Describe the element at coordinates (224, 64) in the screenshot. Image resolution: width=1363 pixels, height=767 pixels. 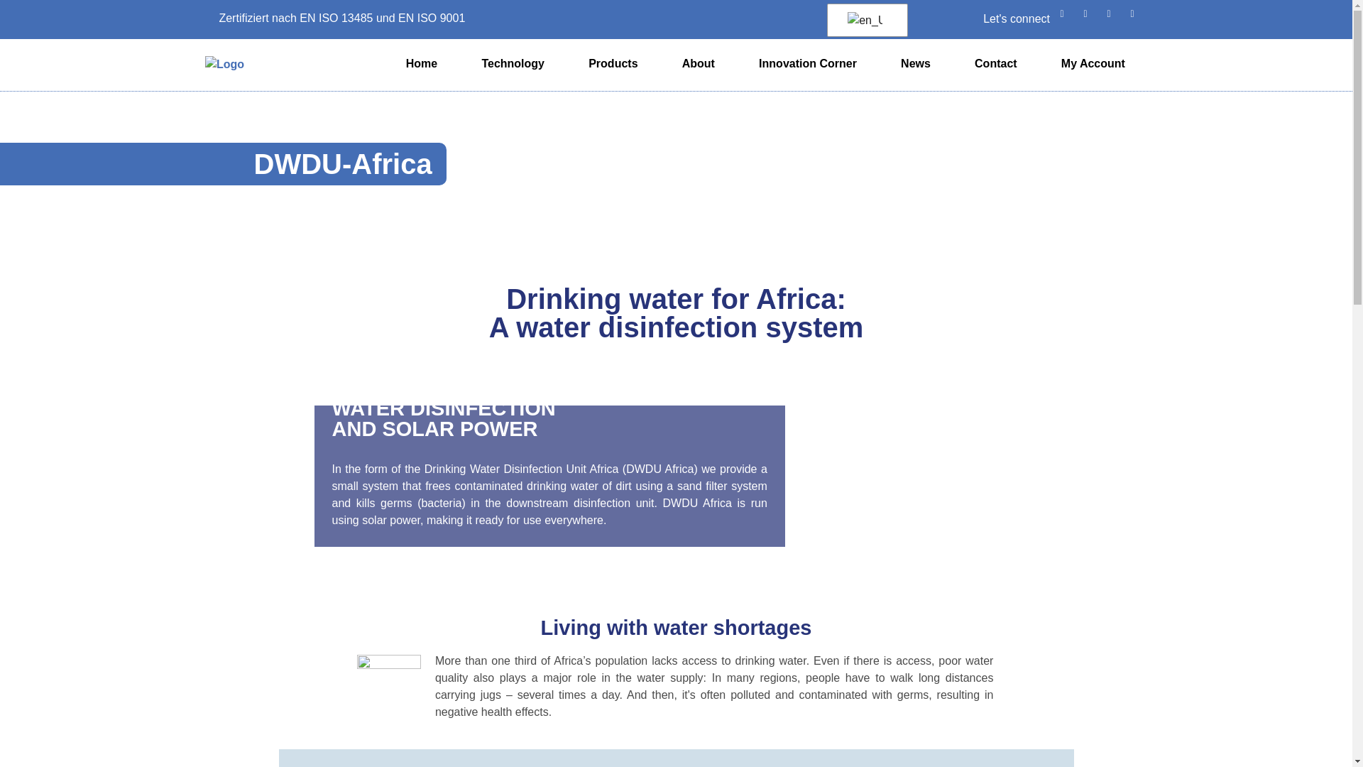
I see `Logo` at that location.